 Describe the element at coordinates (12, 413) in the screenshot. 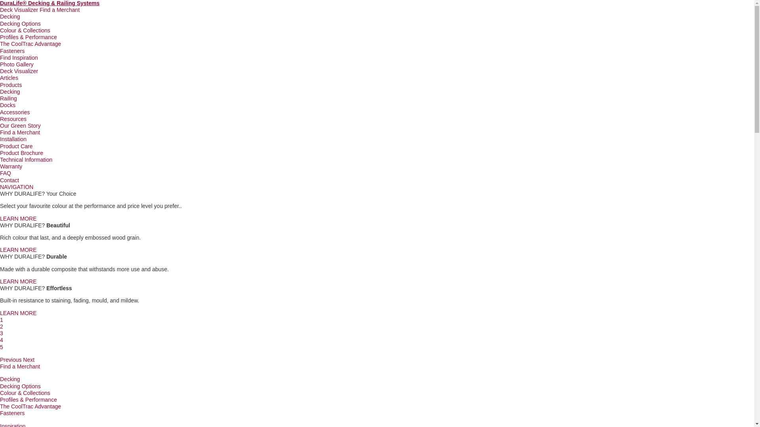

I see `Fasteners` at that location.